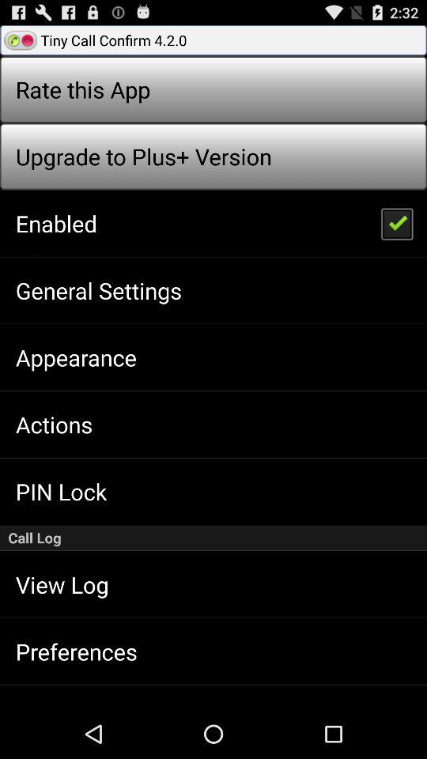 This screenshot has width=427, height=759. What do you see at coordinates (98, 290) in the screenshot?
I see `turn on item below enabled app` at bounding box center [98, 290].